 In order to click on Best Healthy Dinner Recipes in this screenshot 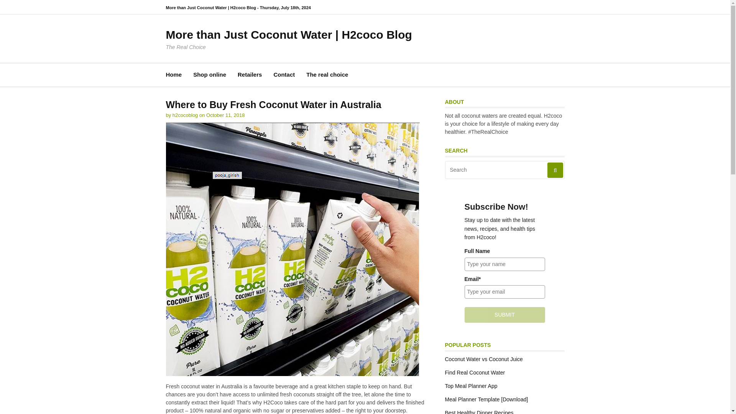, I will do `click(478, 412)`.